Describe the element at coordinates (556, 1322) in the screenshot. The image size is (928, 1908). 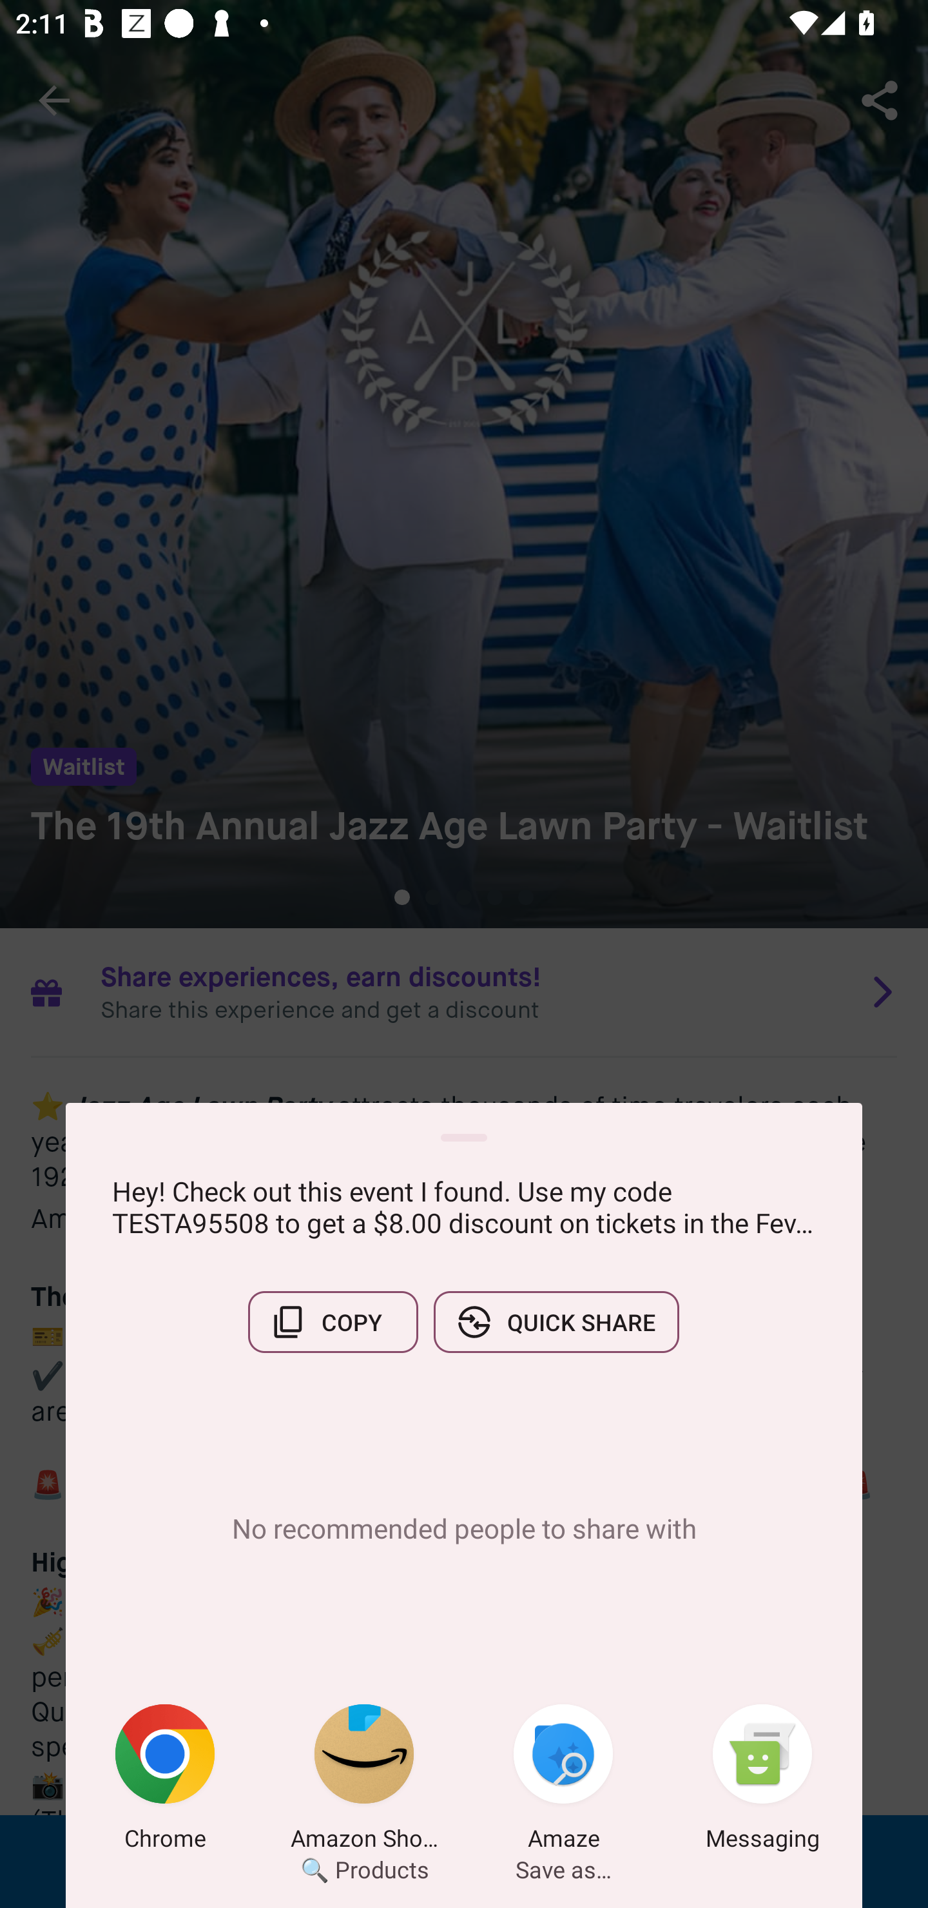
I see `QUICK SHARE` at that location.